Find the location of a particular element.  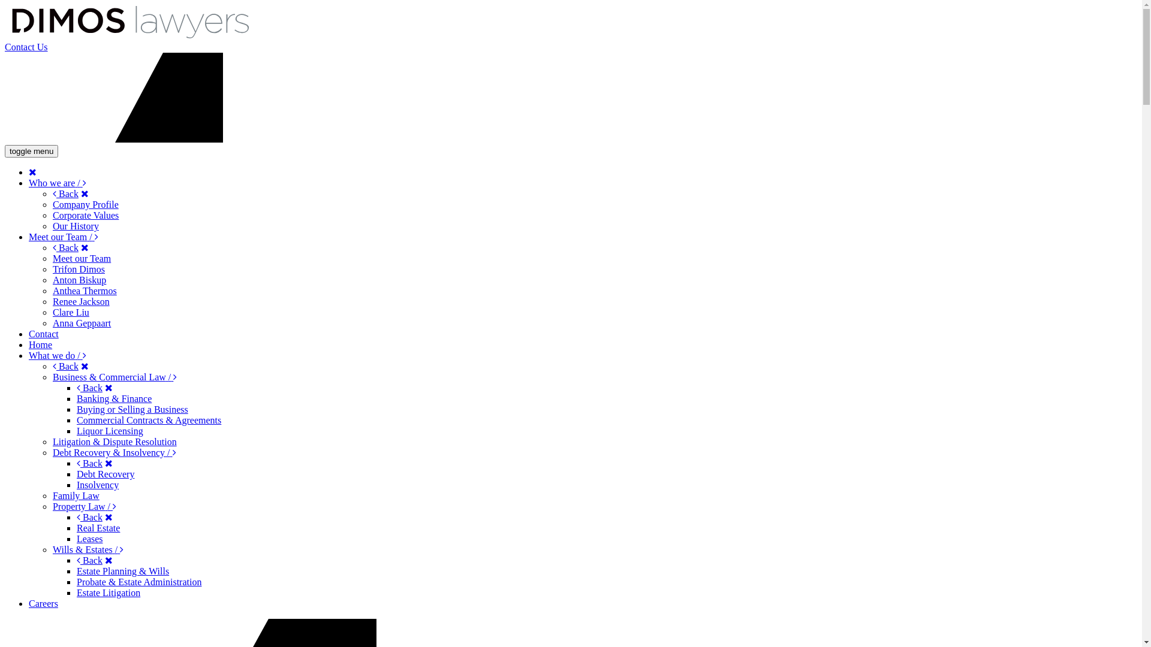

Insolvency is located at coordinates (98, 485).